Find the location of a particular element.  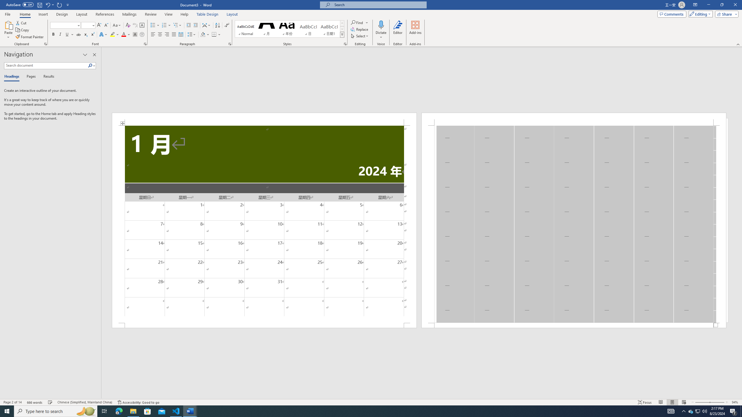

Zoom In is located at coordinates (717, 402).